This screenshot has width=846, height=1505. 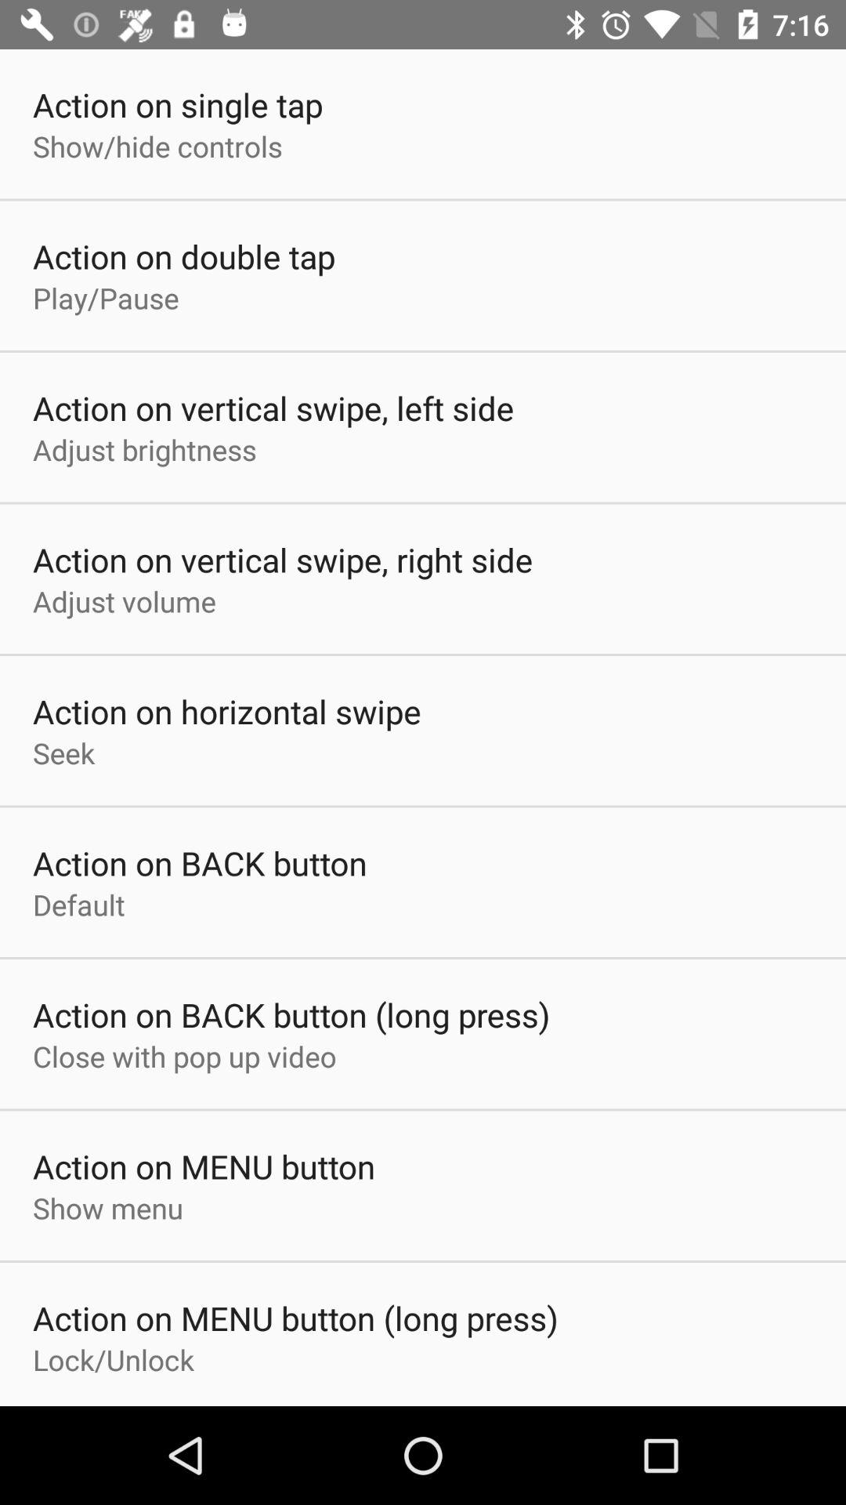 I want to click on jump to default, so click(x=78, y=905).